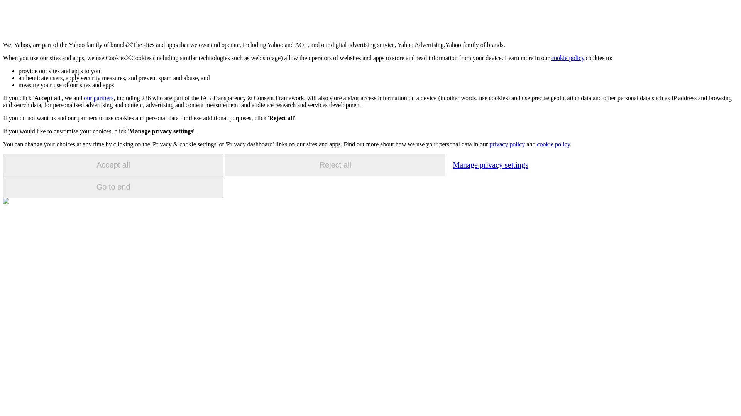 This screenshot has width=741, height=416. I want to click on Go to end, so click(113, 187).